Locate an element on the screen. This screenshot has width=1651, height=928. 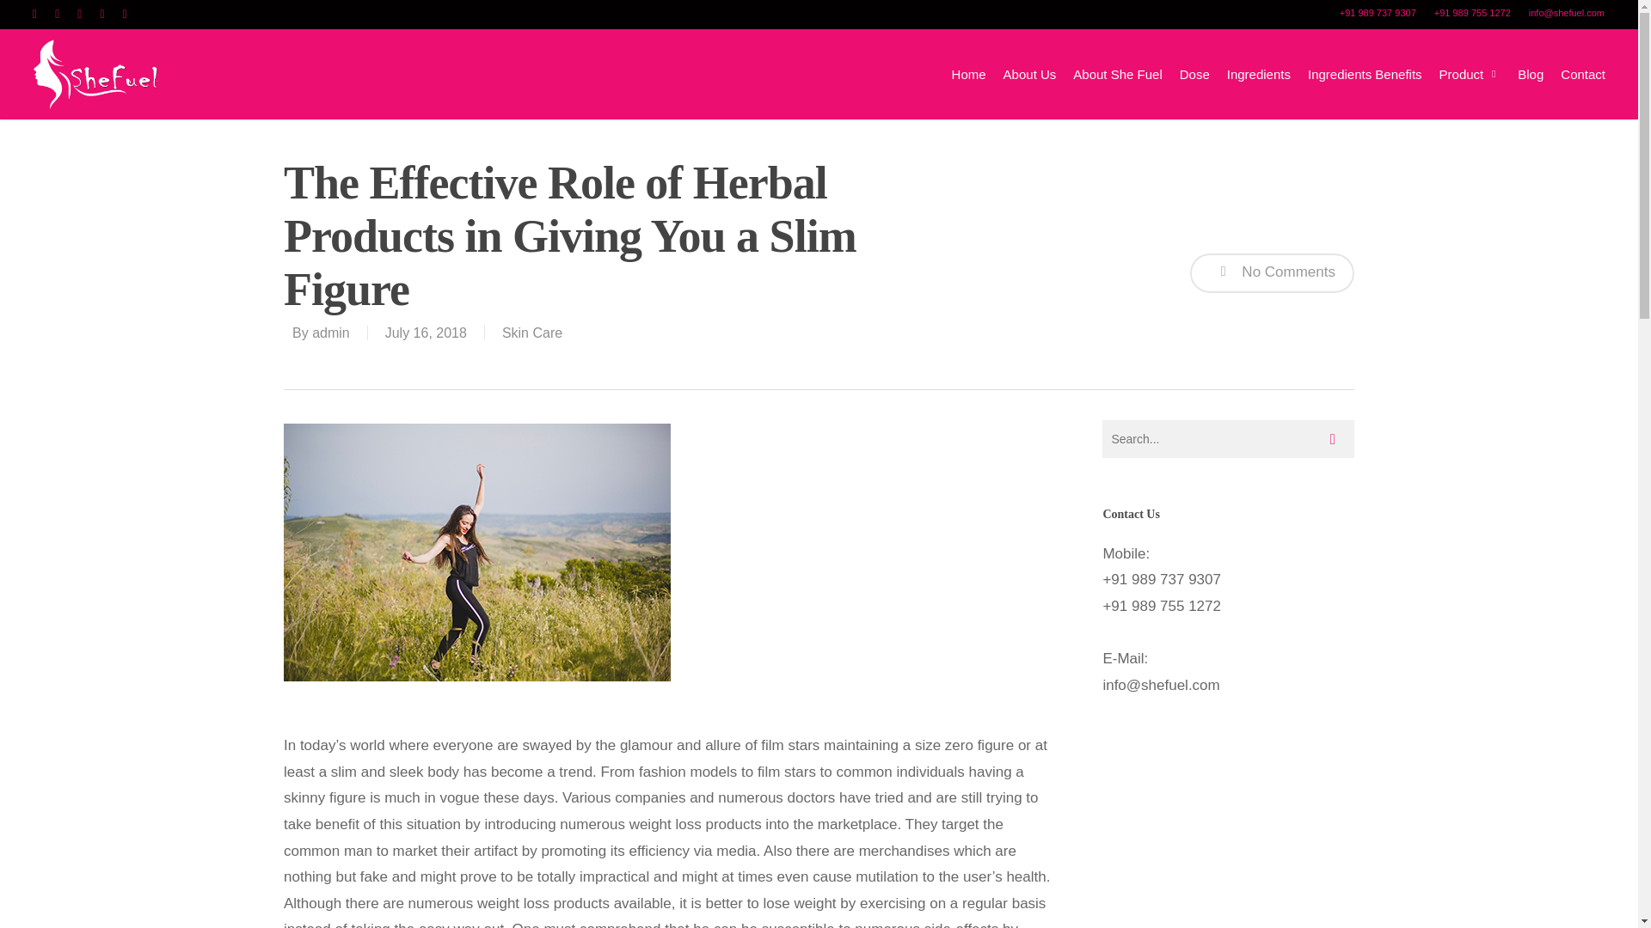
Search for: is located at coordinates (1228, 439).